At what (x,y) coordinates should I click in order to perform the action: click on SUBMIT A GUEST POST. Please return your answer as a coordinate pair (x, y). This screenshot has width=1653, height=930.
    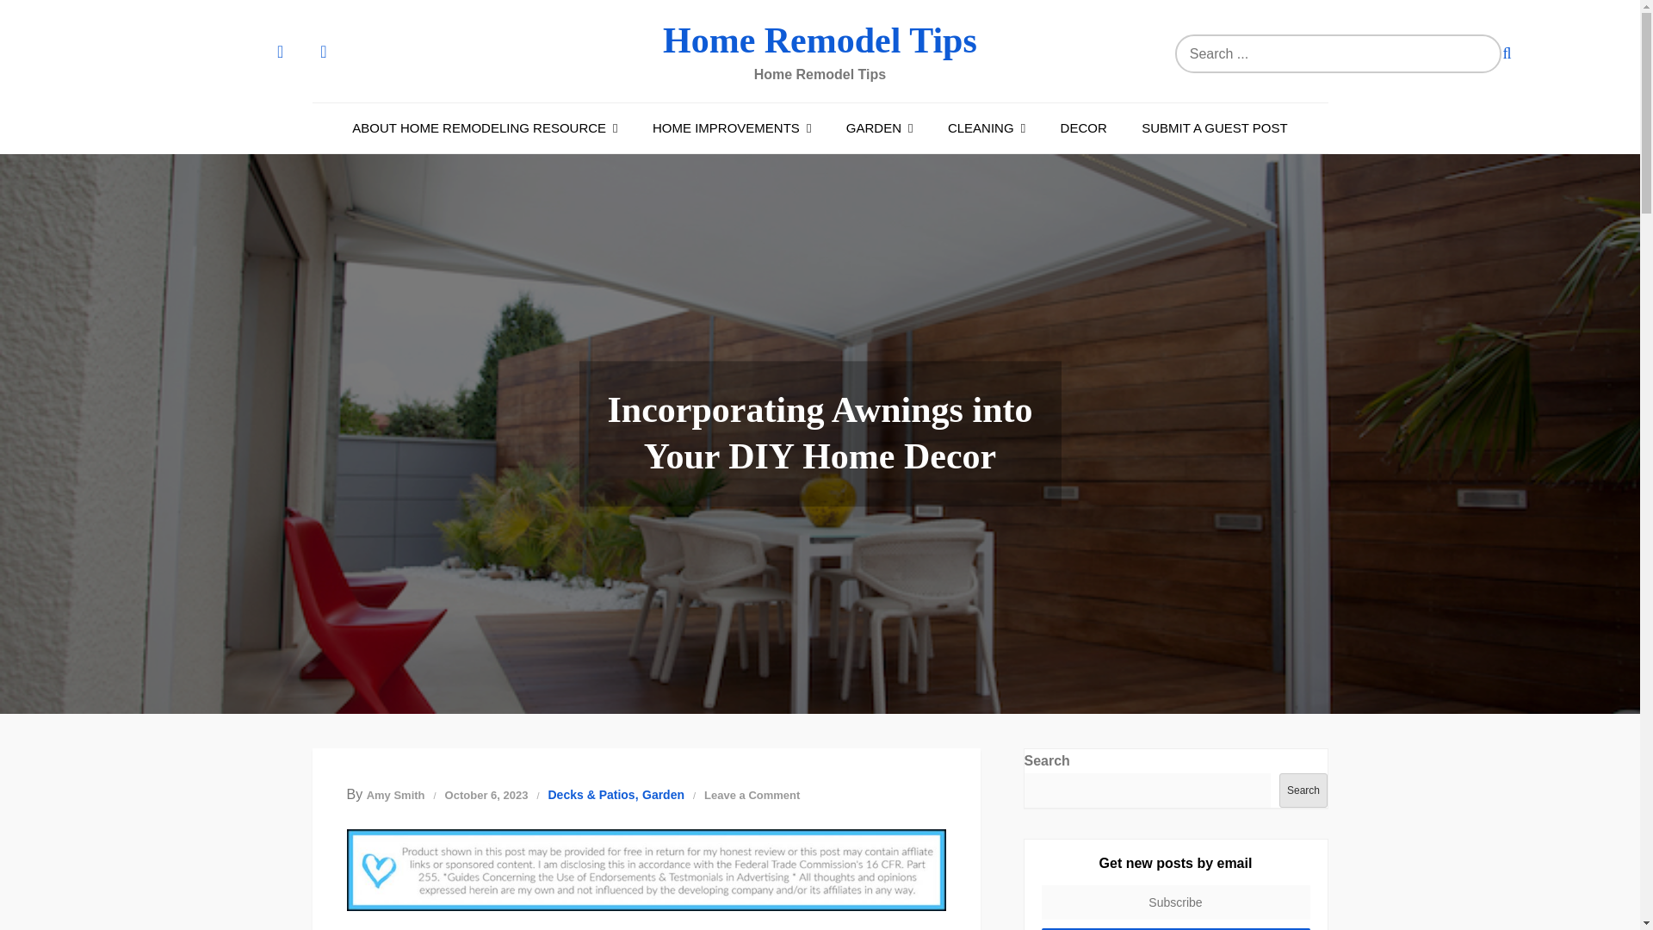
    Looking at the image, I should click on (1214, 127).